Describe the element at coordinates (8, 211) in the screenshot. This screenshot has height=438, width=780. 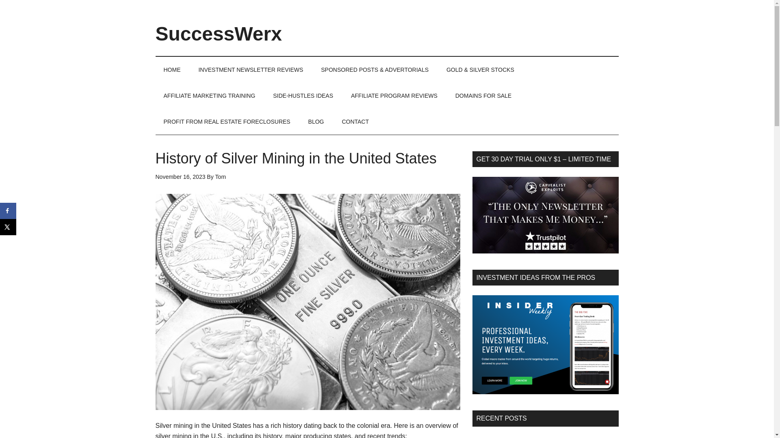
I see `Share on Facebook` at that location.